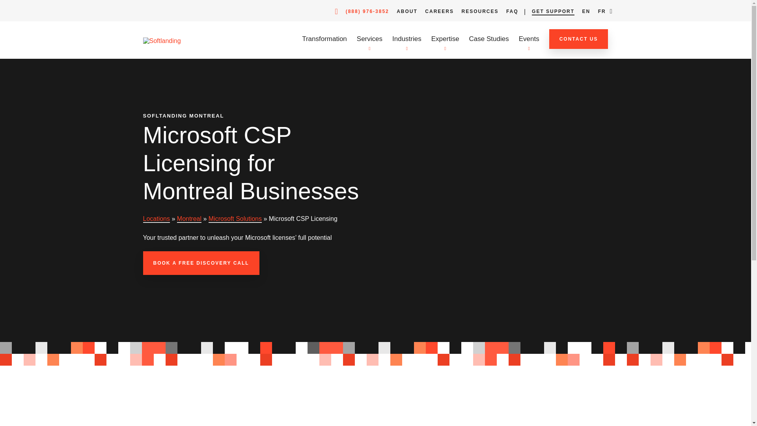 This screenshot has height=426, width=757. Describe the element at coordinates (162, 41) in the screenshot. I see `Softlanding` at that location.